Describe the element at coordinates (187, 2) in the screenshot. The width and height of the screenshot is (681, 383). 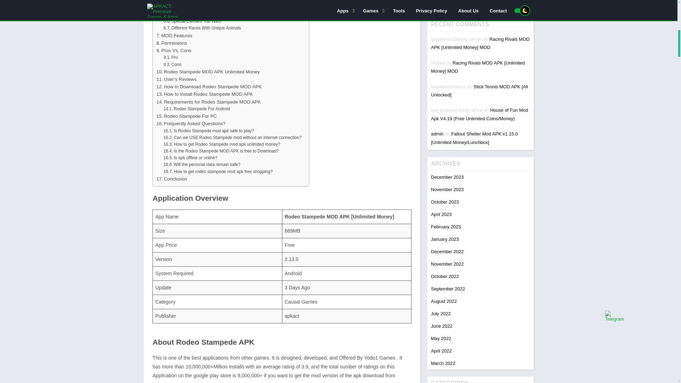
I see `Remove Challenges` at that location.